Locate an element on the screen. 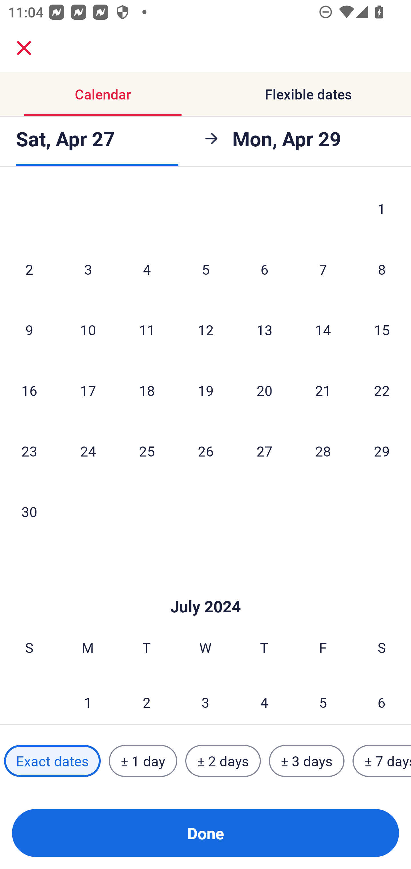 The width and height of the screenshot is (411, 869). ± 7 days is located at coordinates (382, 761).